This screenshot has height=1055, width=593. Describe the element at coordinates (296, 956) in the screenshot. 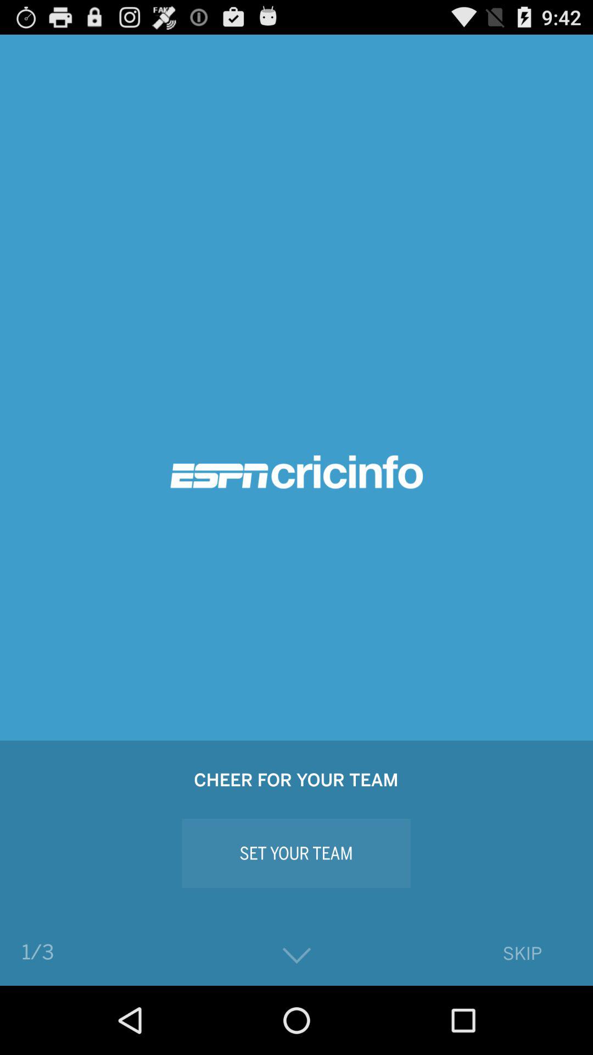

I see `click the icon to the right of the 1/3 app` at that location.